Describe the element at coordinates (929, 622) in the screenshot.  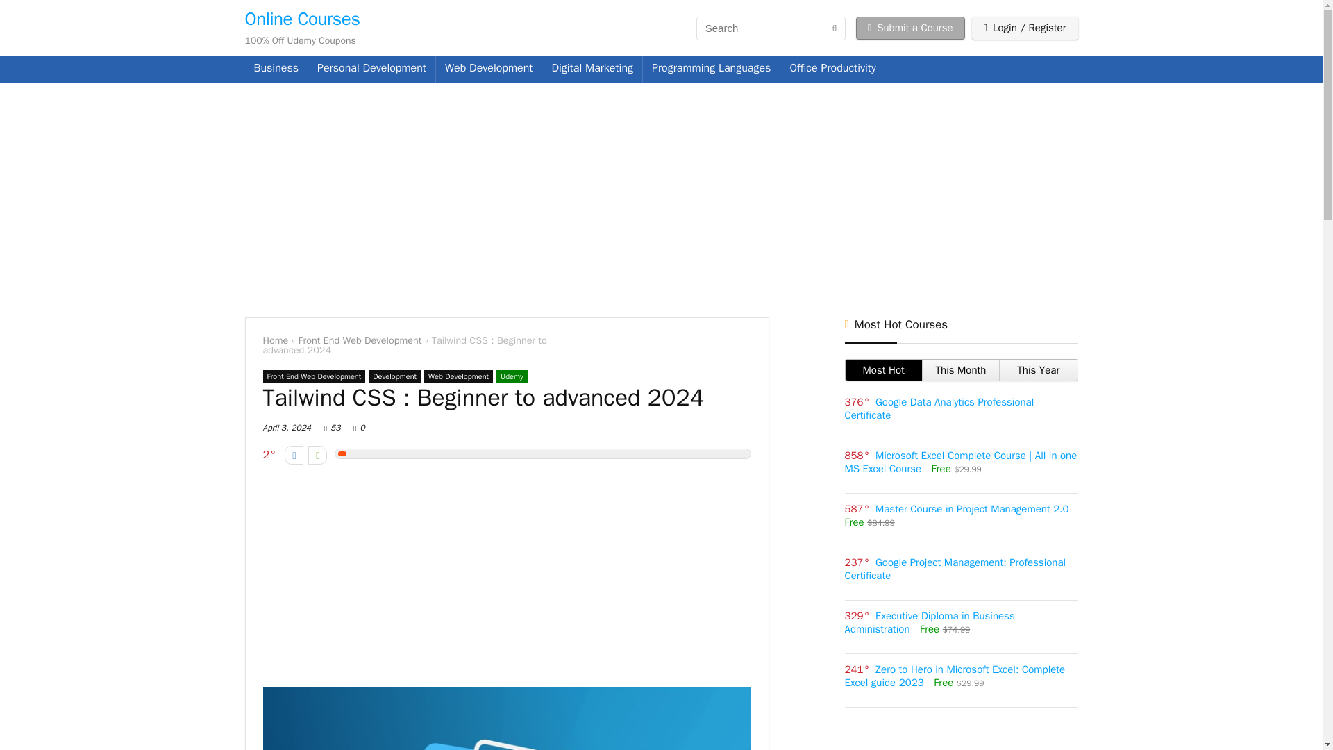
I see `Executive Diploma in Business Administration` at that location.